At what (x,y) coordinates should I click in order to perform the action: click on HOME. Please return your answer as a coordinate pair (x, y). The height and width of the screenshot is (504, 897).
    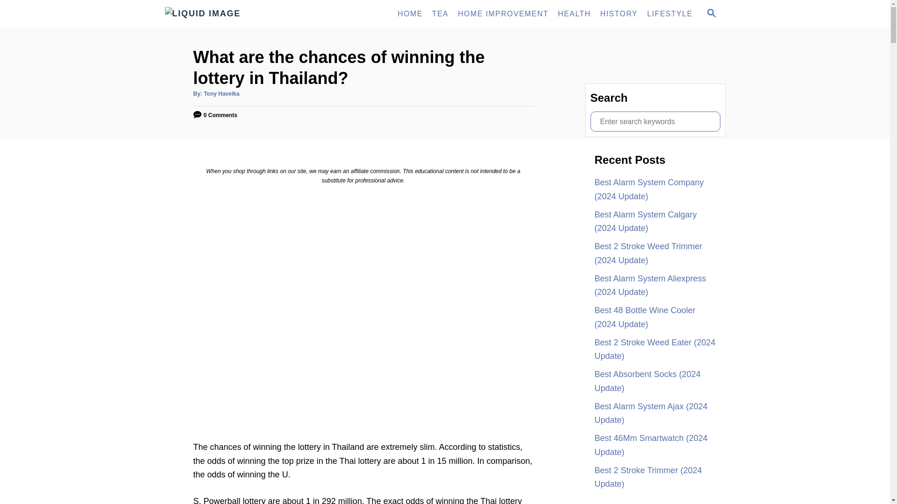
    Looking at the image, I should click on (711, 14).